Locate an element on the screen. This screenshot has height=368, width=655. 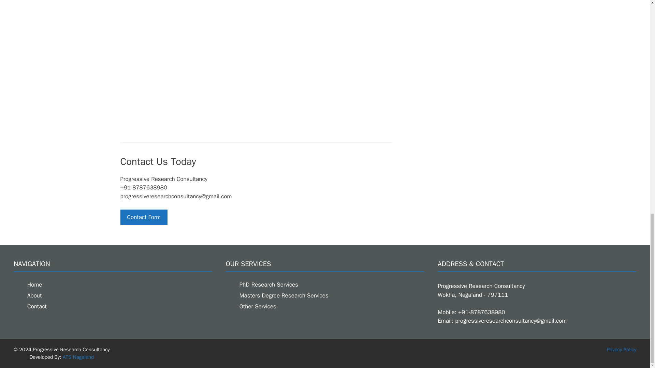
Contact is located at coordinates (37, 306).